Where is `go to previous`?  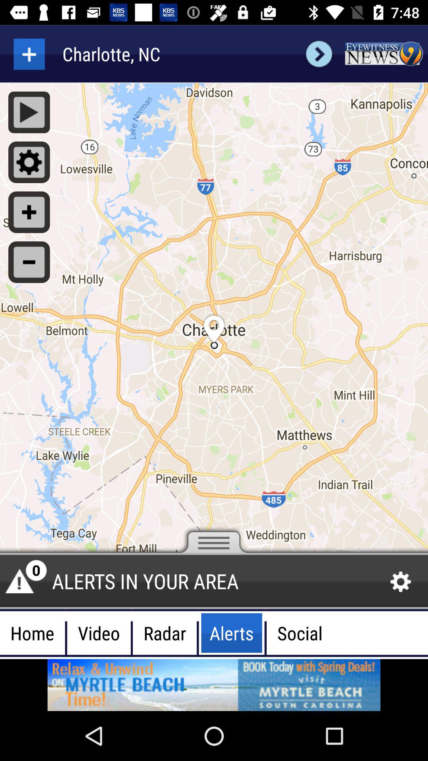 go to previous is located at coordinates (319, 54).